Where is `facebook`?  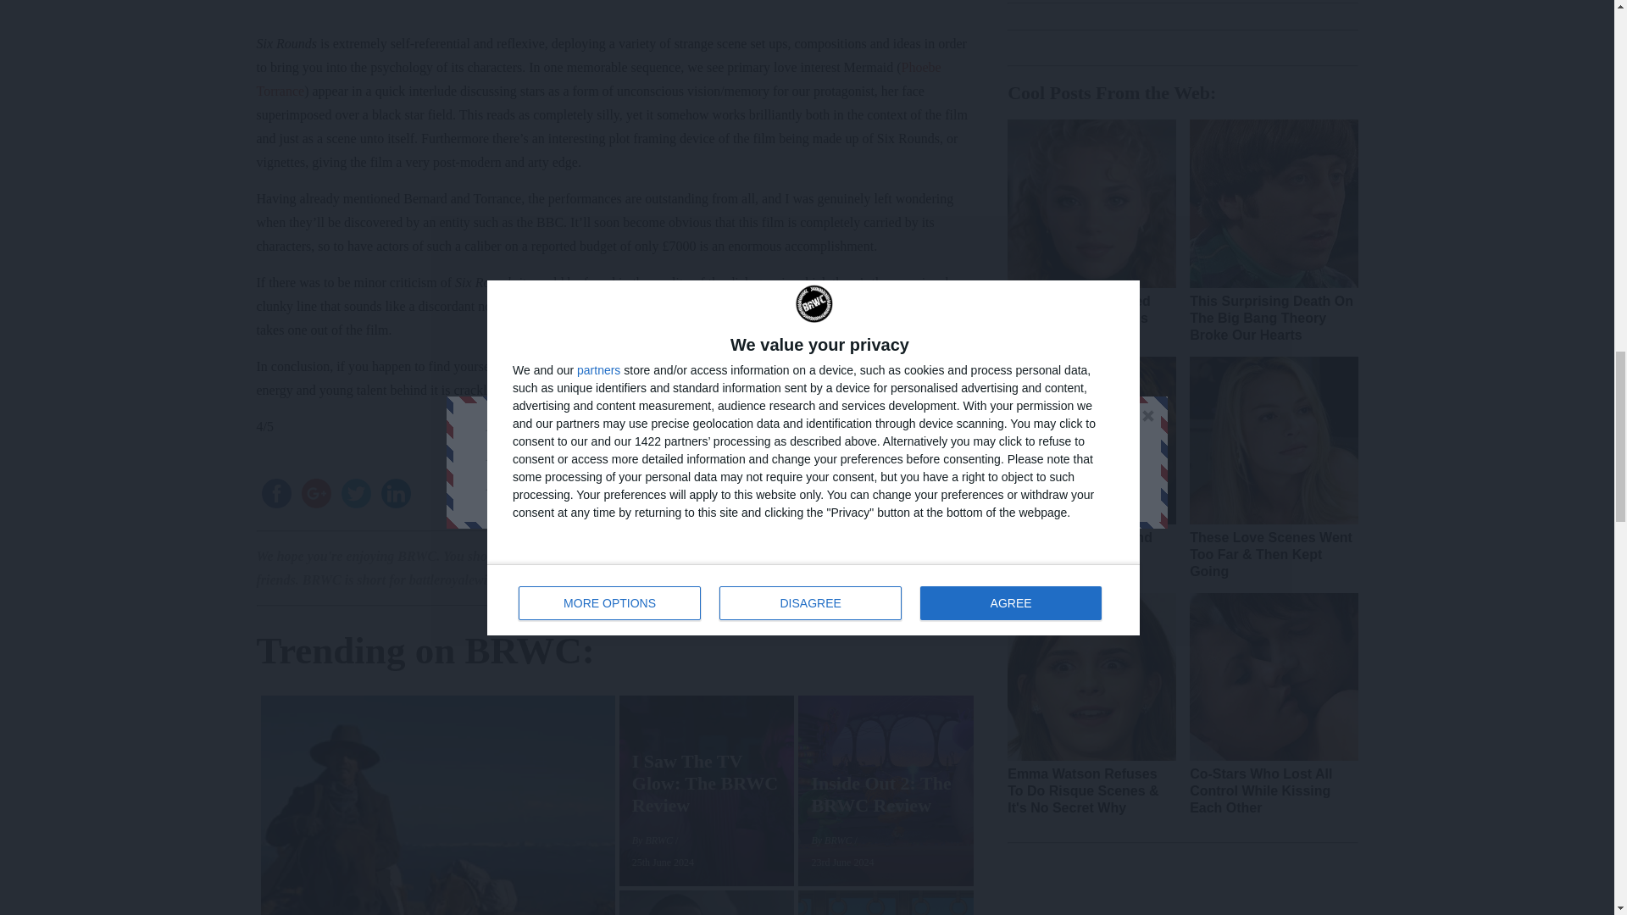
facebook is located at coordinates (275, 493).